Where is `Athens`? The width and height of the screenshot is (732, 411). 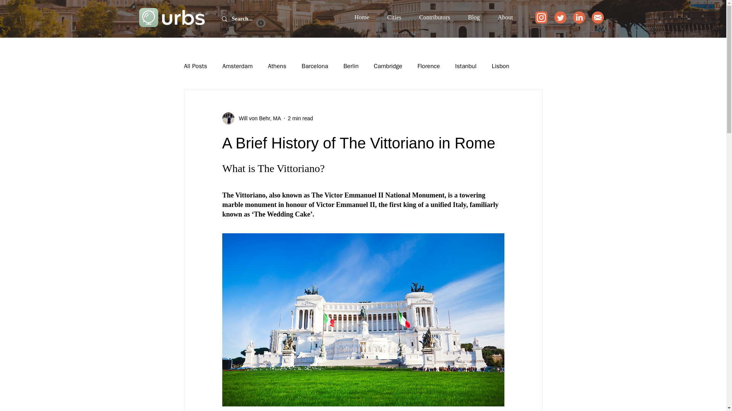 Athens is located at coordinates (277, 66).